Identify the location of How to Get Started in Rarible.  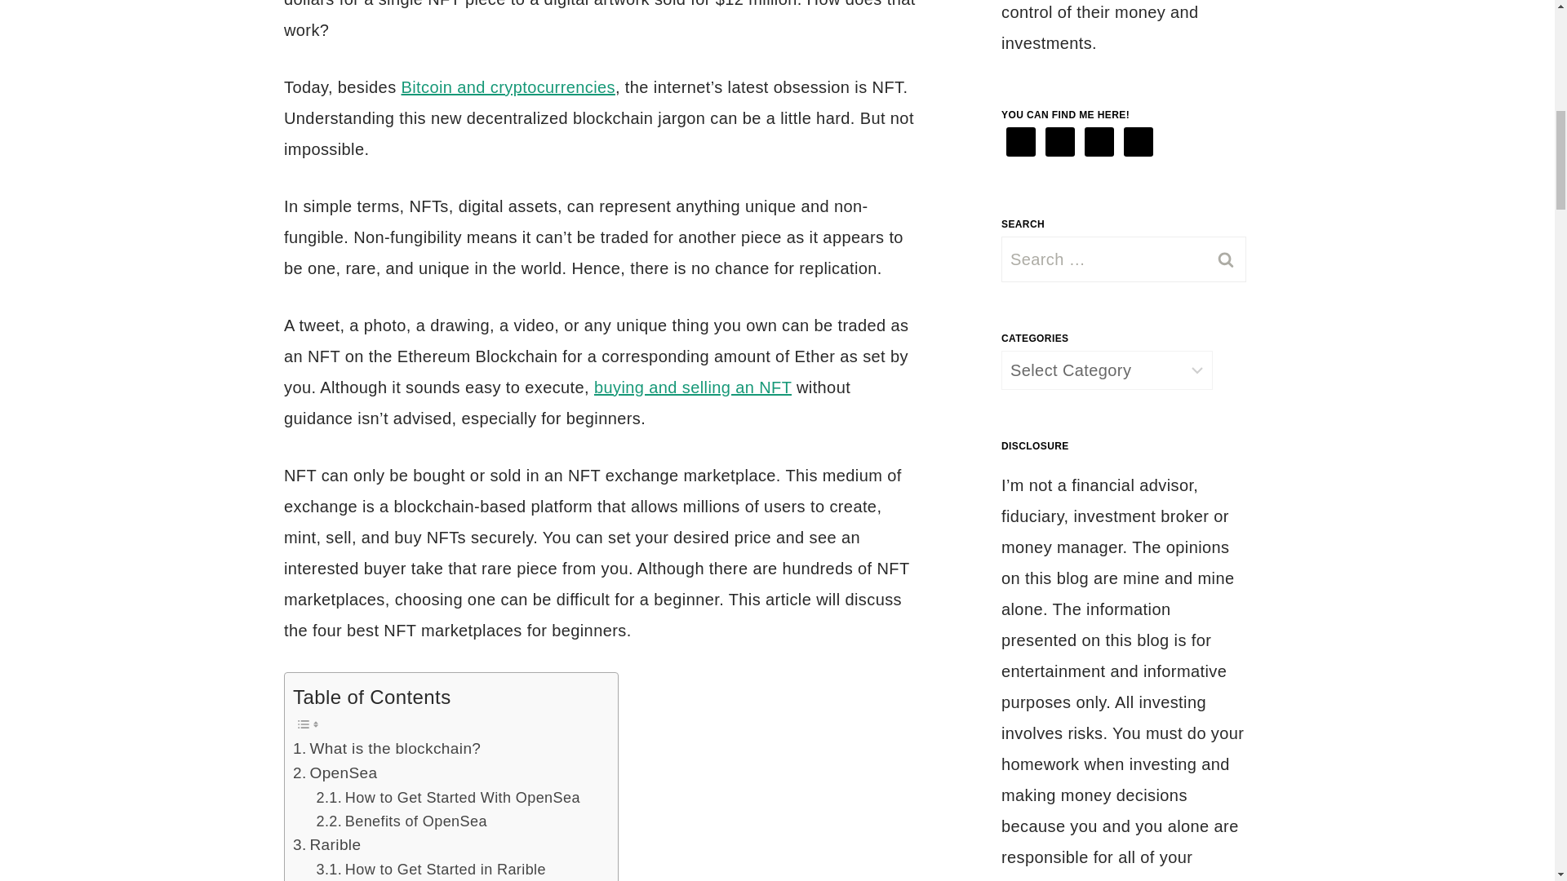
(431, 870).